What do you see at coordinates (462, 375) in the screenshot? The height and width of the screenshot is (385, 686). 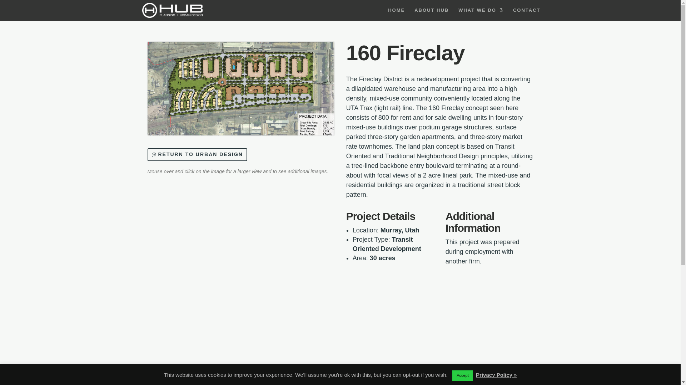 I see `Accept` at bounding box center [462, 375].